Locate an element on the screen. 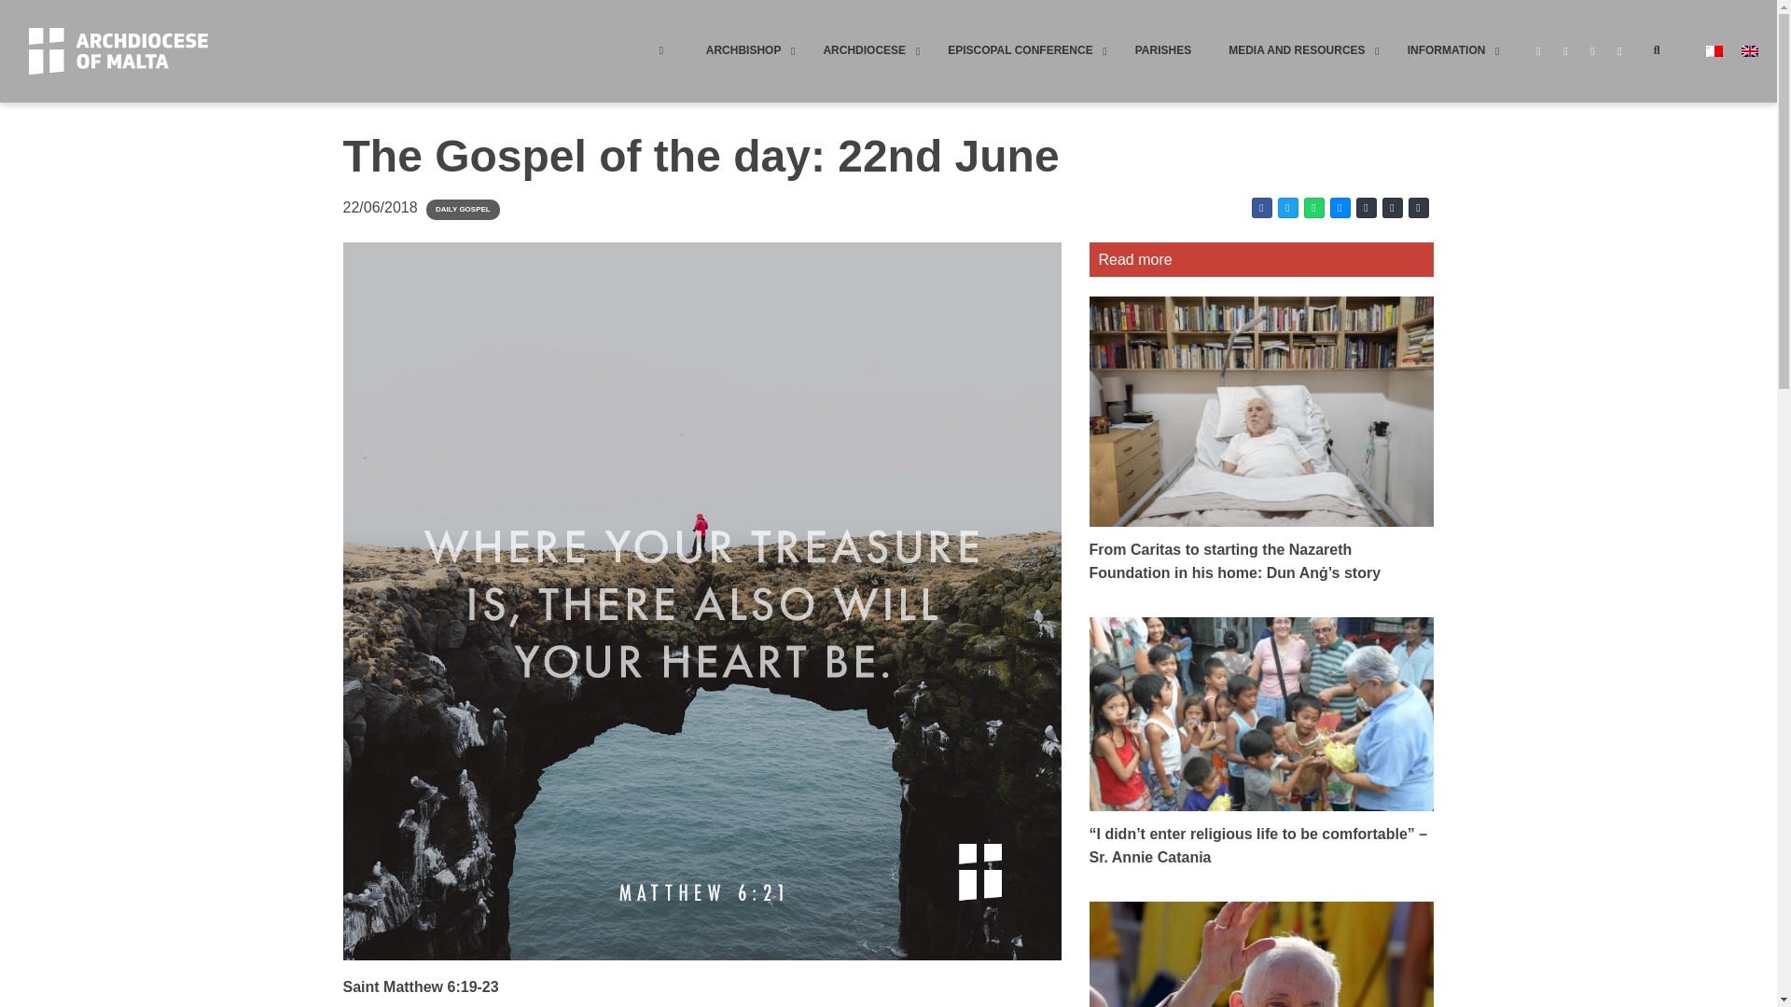  English is located at coordinates (1750, 50).